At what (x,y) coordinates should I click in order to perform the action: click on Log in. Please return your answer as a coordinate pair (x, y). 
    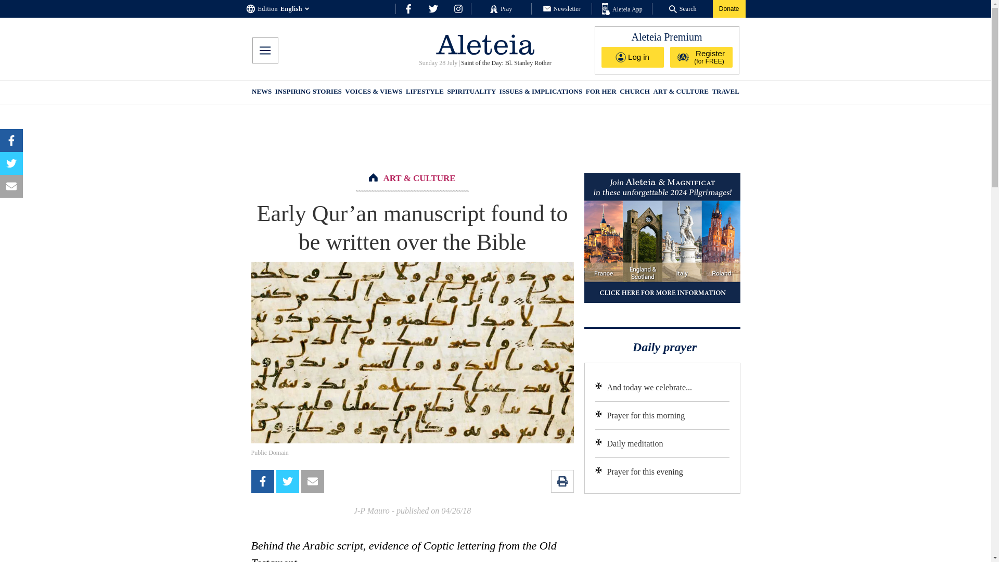
    Looking at the image, I should click on (633, 57).